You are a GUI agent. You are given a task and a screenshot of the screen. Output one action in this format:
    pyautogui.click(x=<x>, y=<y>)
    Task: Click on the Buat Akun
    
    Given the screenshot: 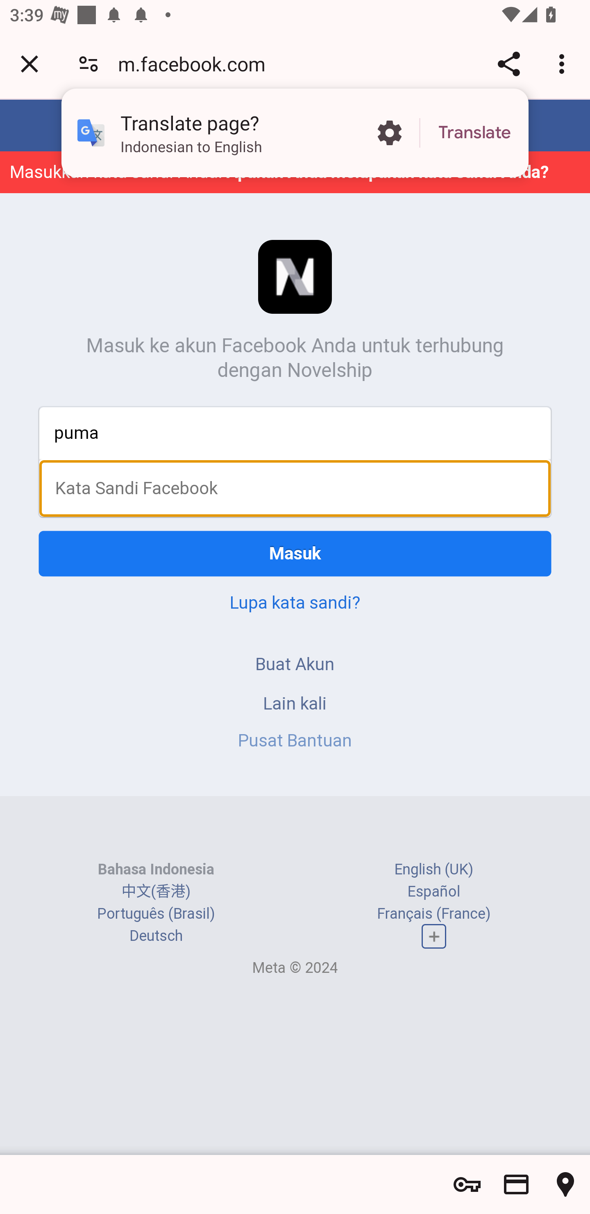 What is the action you would take?
    pyautogui.click(x=295, y=663)
    